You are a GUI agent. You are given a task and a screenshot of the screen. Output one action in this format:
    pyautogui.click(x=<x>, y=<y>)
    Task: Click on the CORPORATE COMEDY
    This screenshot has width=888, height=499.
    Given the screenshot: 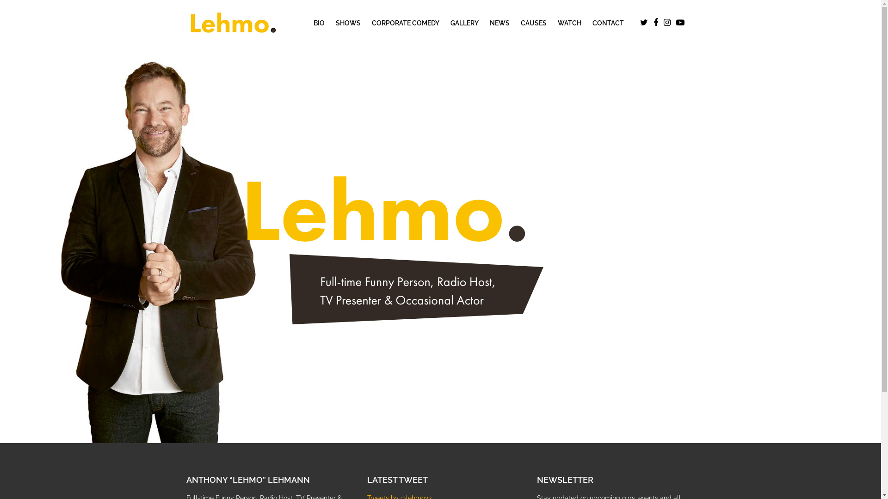 What is the action you would take?
    pyautogui.click(x=406, y=23)
    